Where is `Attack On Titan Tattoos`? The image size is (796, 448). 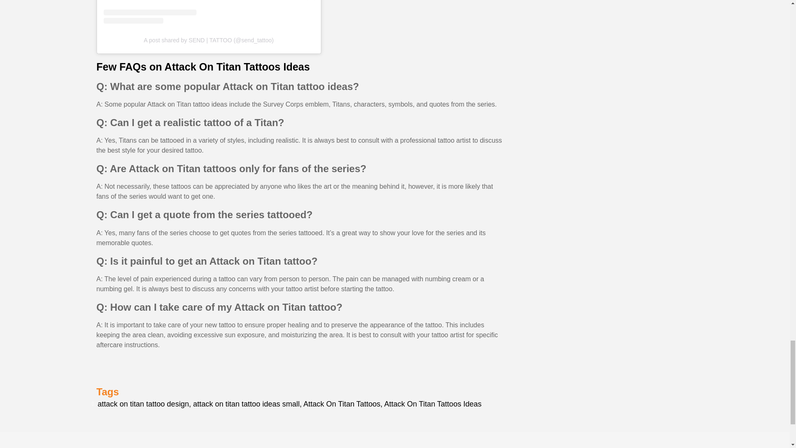
Attack On Titan Tattoos is located at coordinates (342, 404).